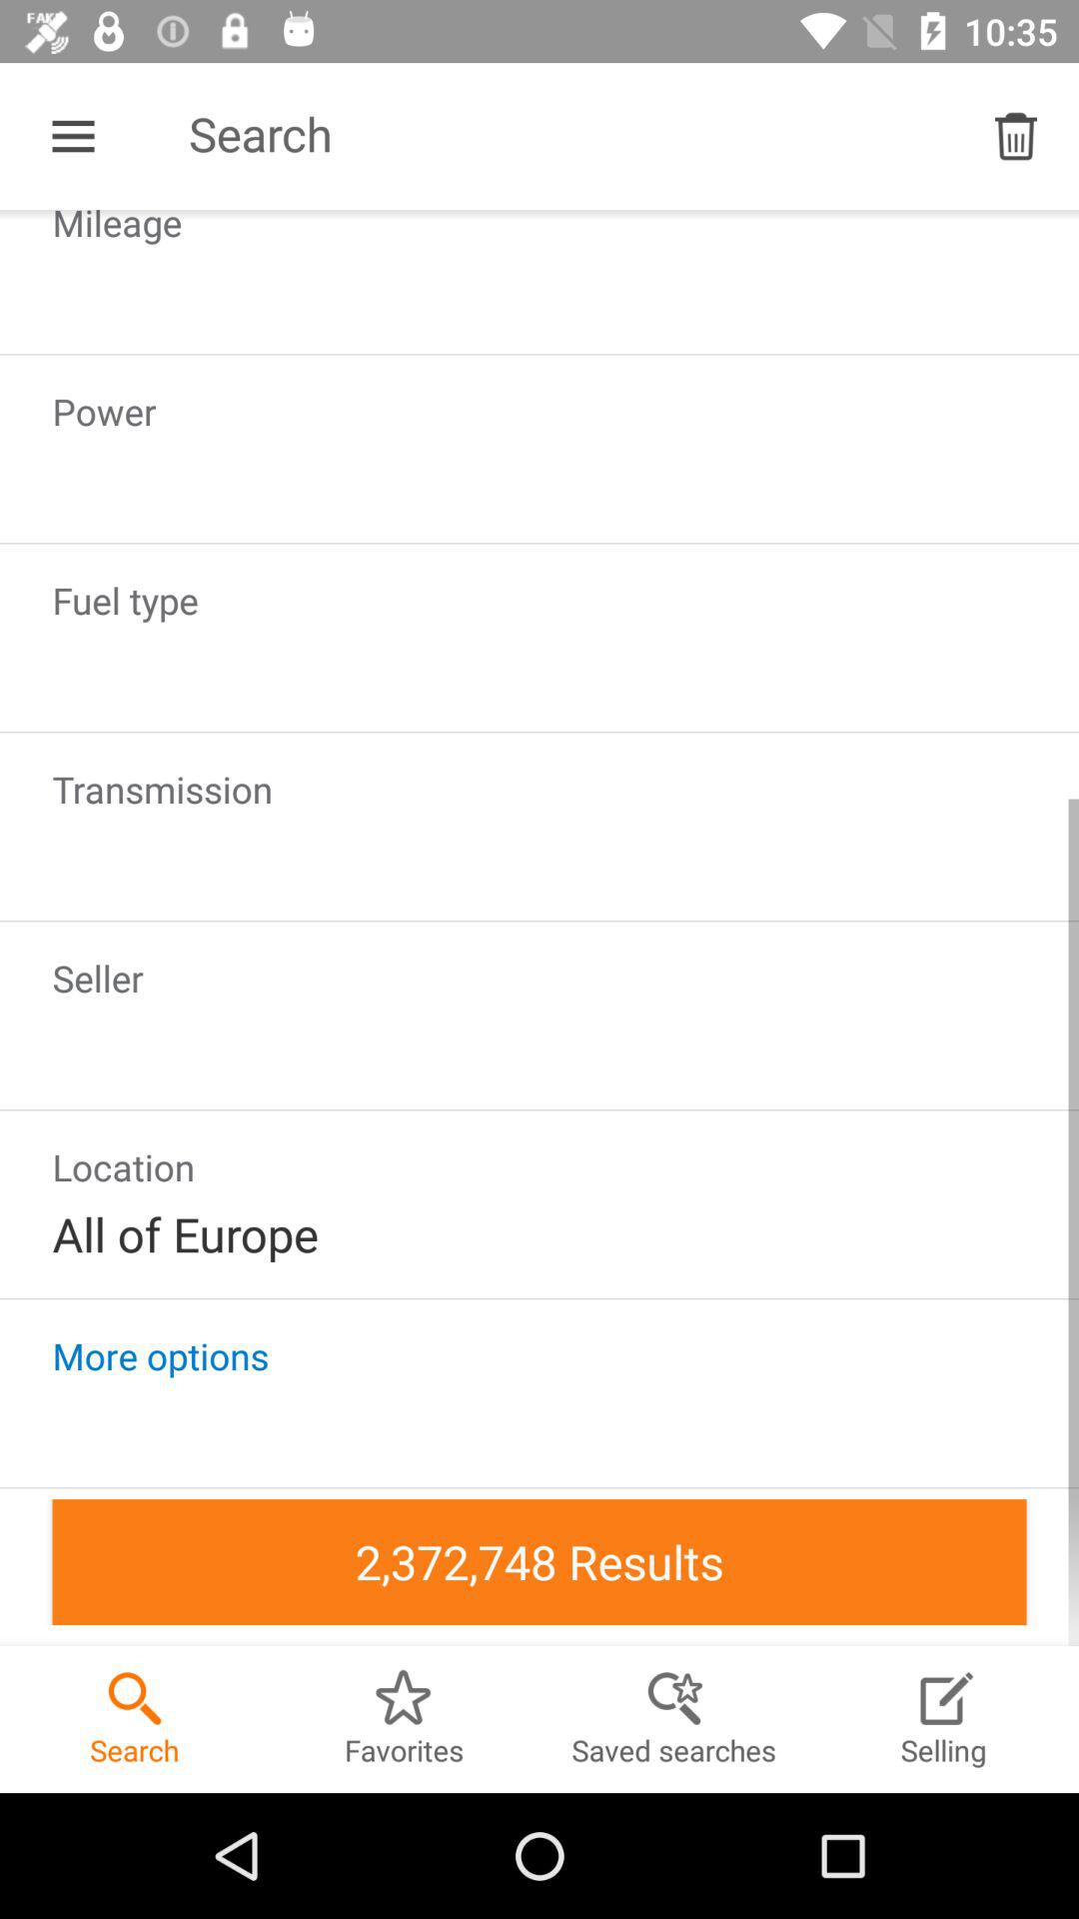 Image resolution: width=1079 pixels, height=1919 pixels. I want to click on scroll to 2 372 748, so click(539, 1562).